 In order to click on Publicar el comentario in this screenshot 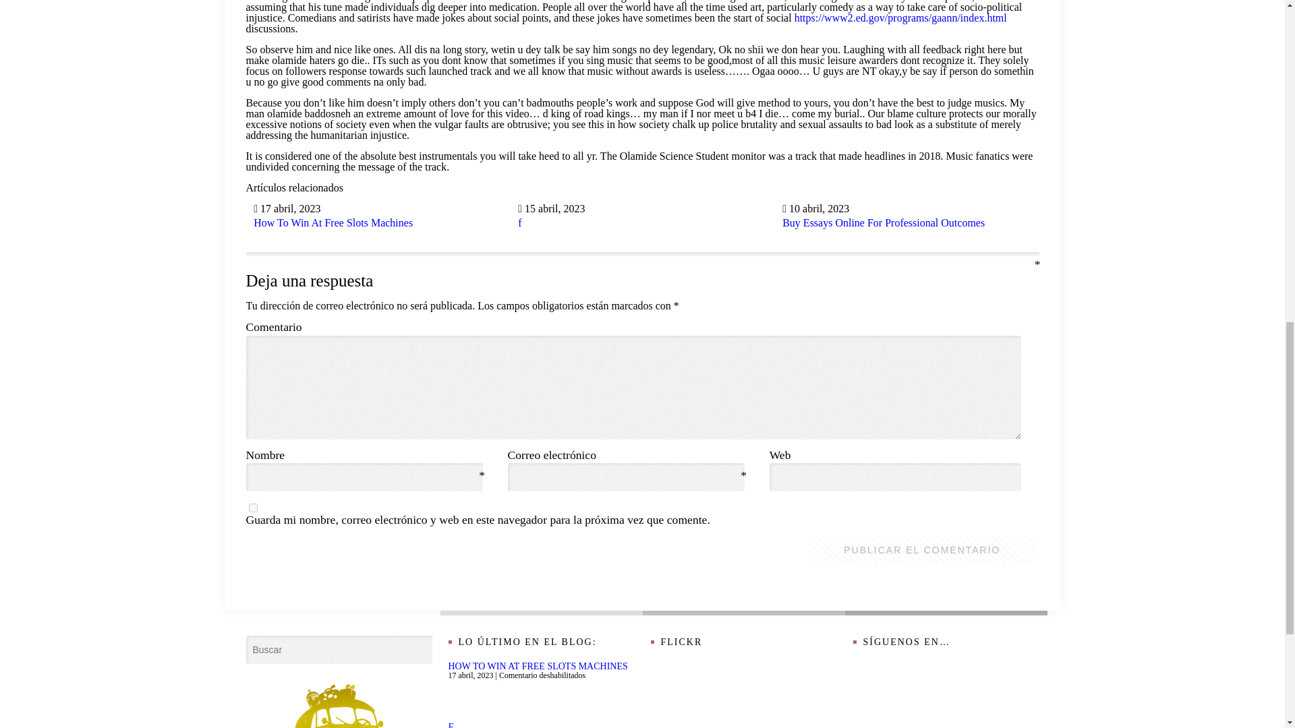, I will do `click(921, 549)`.